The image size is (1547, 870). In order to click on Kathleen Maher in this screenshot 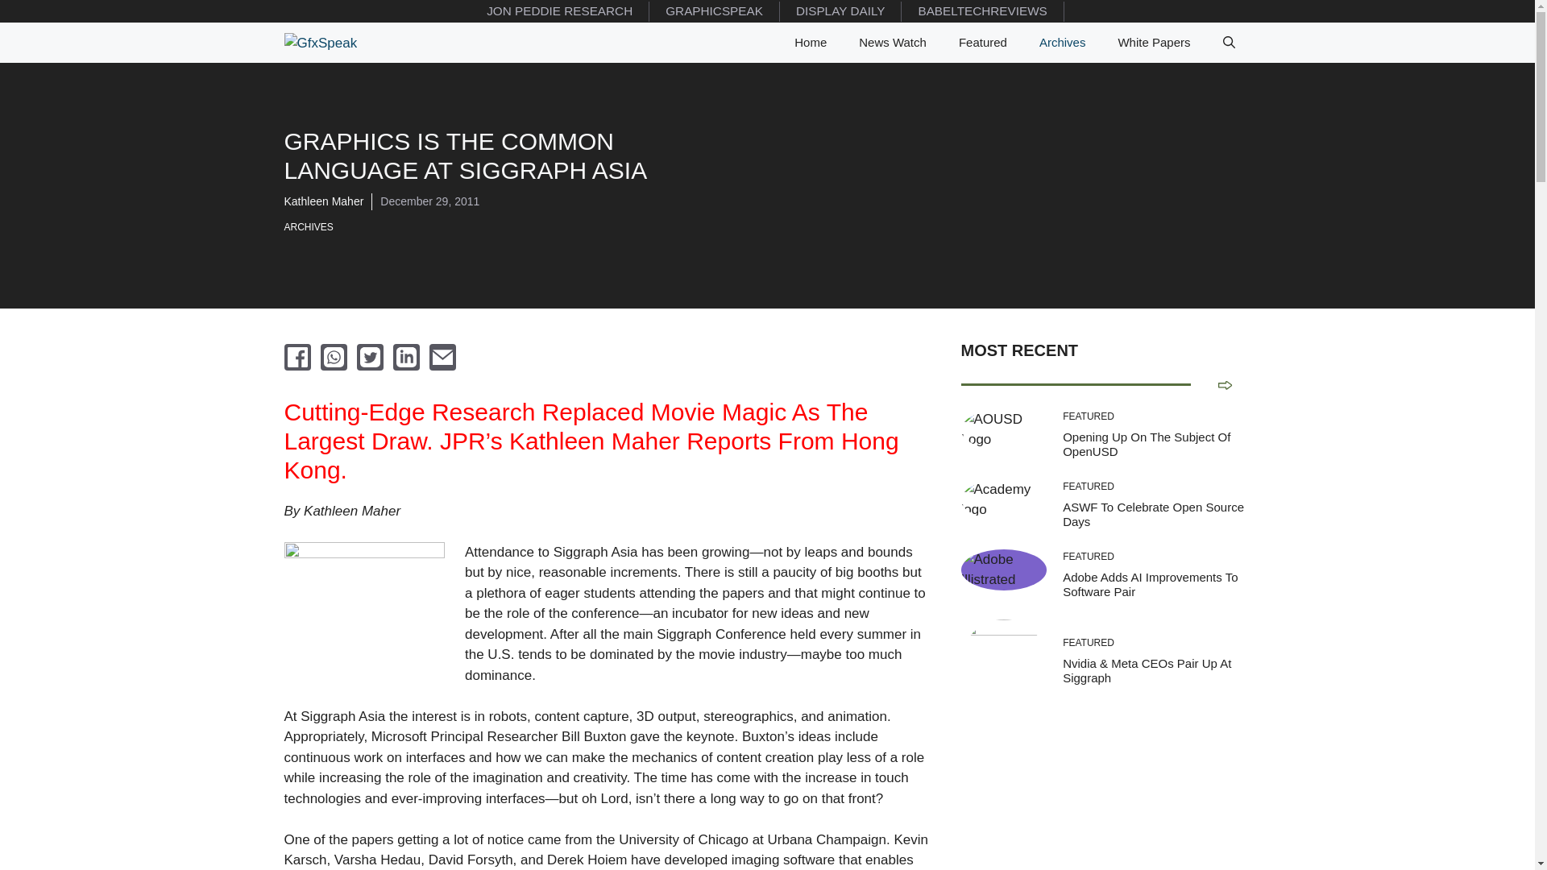, I will do `click(323, 201)`.